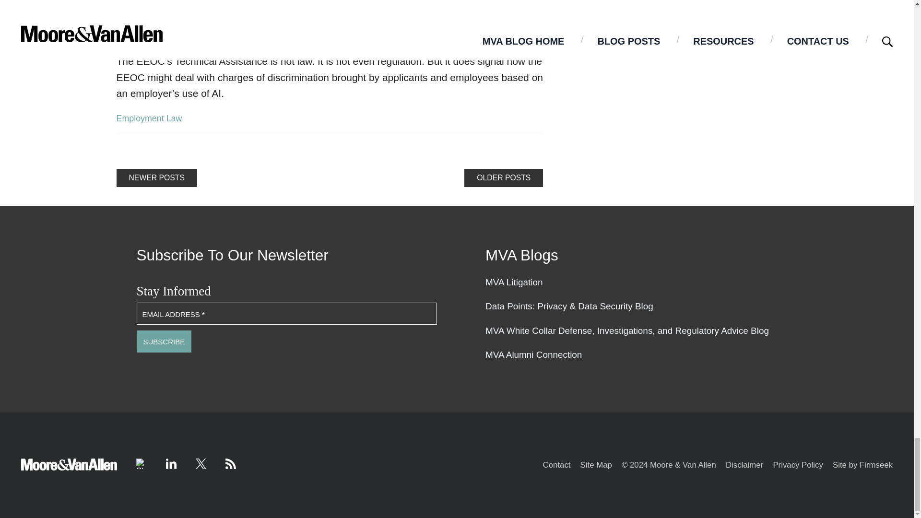 The image size is (921, 518). What do you see at coordinates (164, 341) in the screenshot?
I see `Subscribe` at bounding box center [164, 341].